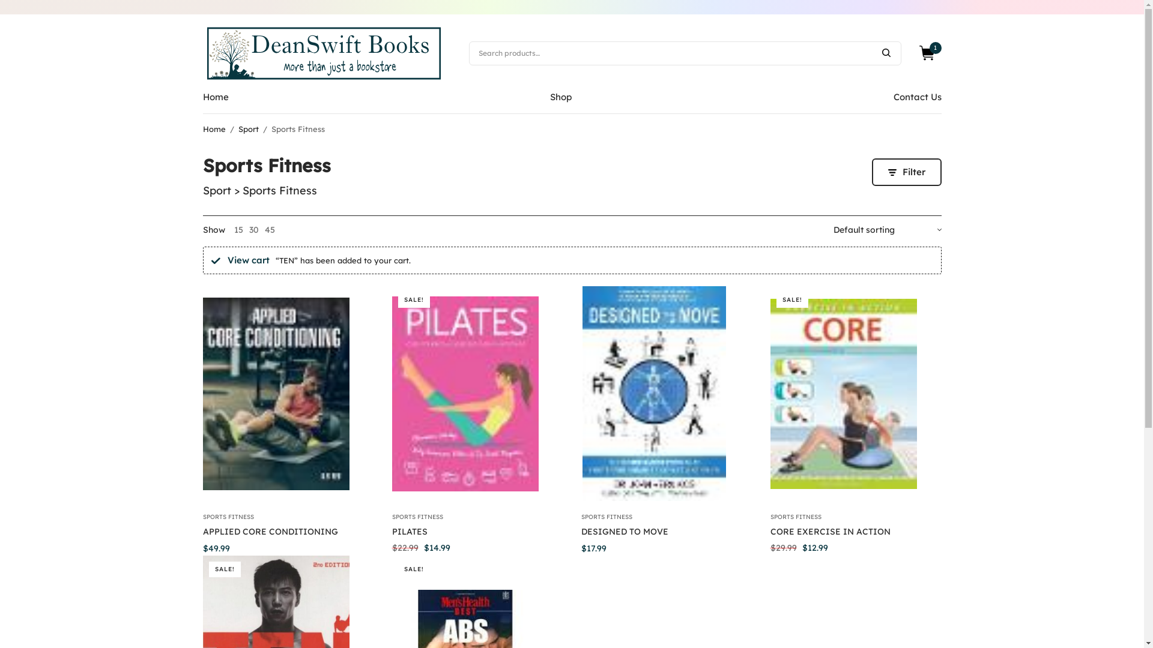 The image size is (1153, 648). What do you see at coordinates (907, 172) in the screenshot?
I see `Filter` at bounding box center [907, 172].